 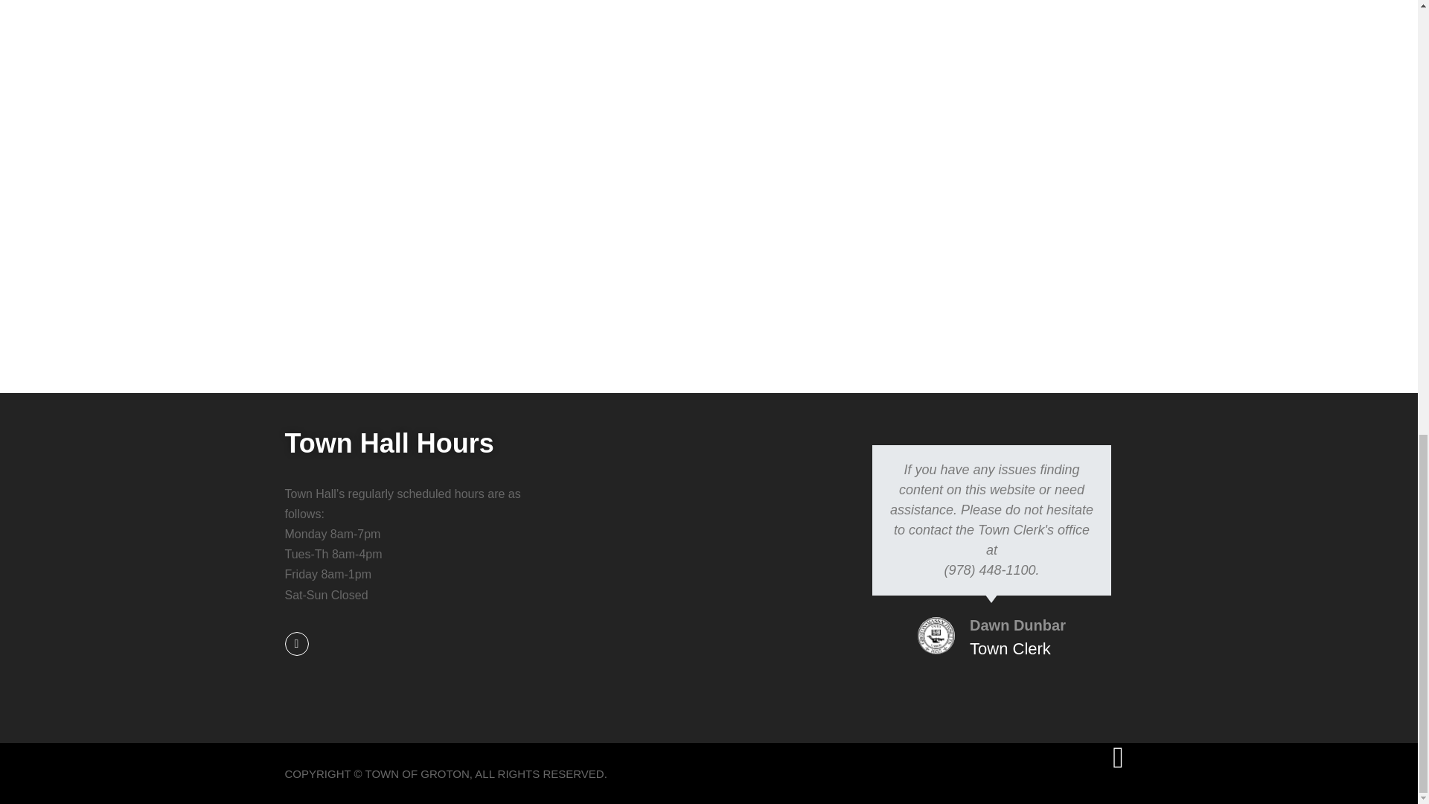 I want to click on 173 Main St. Groton, MA 01450, so click(x=709, y=523).